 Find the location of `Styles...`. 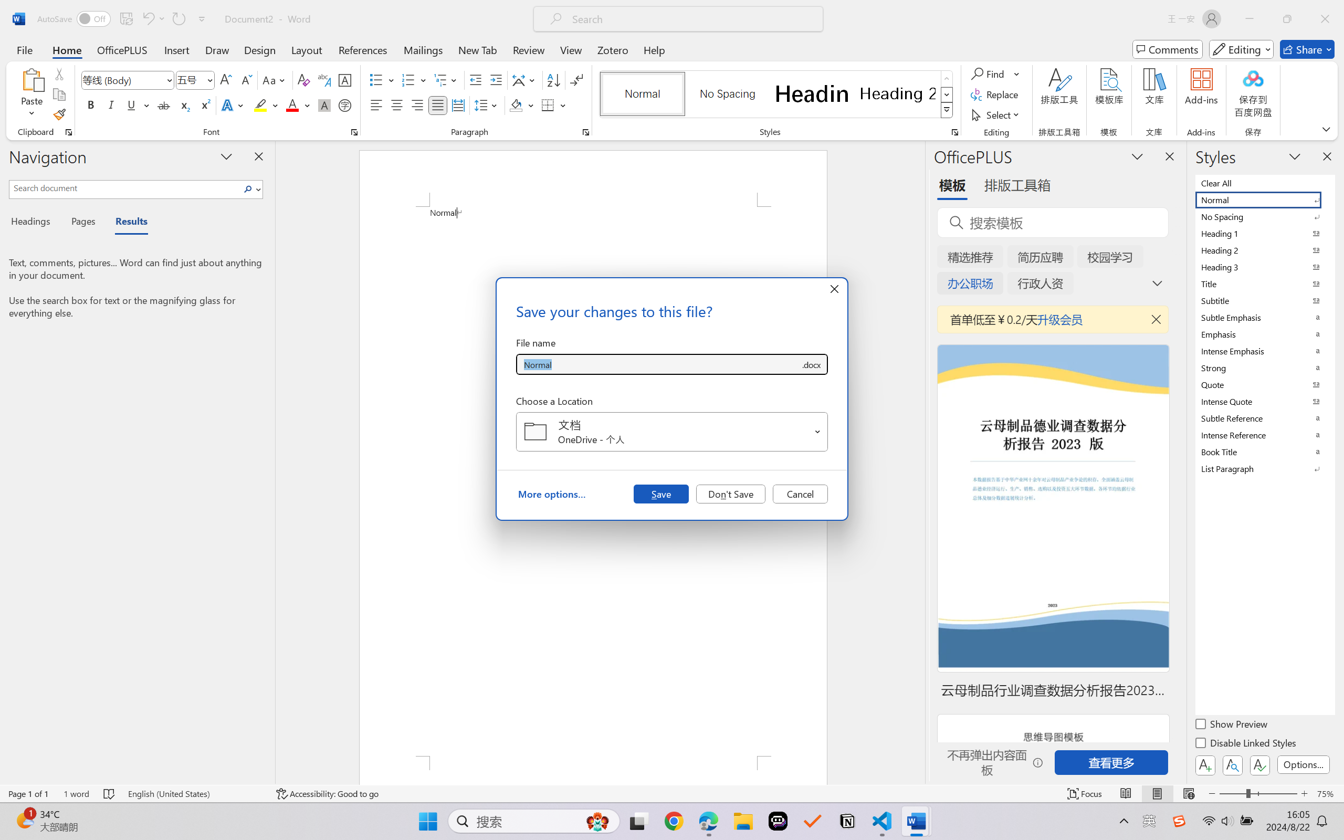

Styles... is located at coordinates (954, 132).